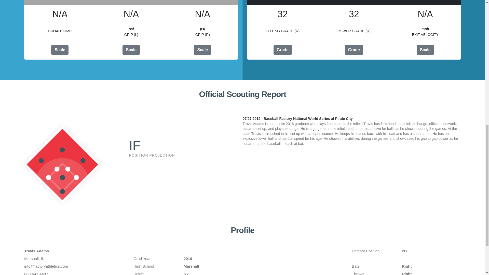 This screenshot has height=275, width=489. What do you see at coordinates (283, 50) in the screenshot?
I see `Grade` at bounding box center [283, 50].